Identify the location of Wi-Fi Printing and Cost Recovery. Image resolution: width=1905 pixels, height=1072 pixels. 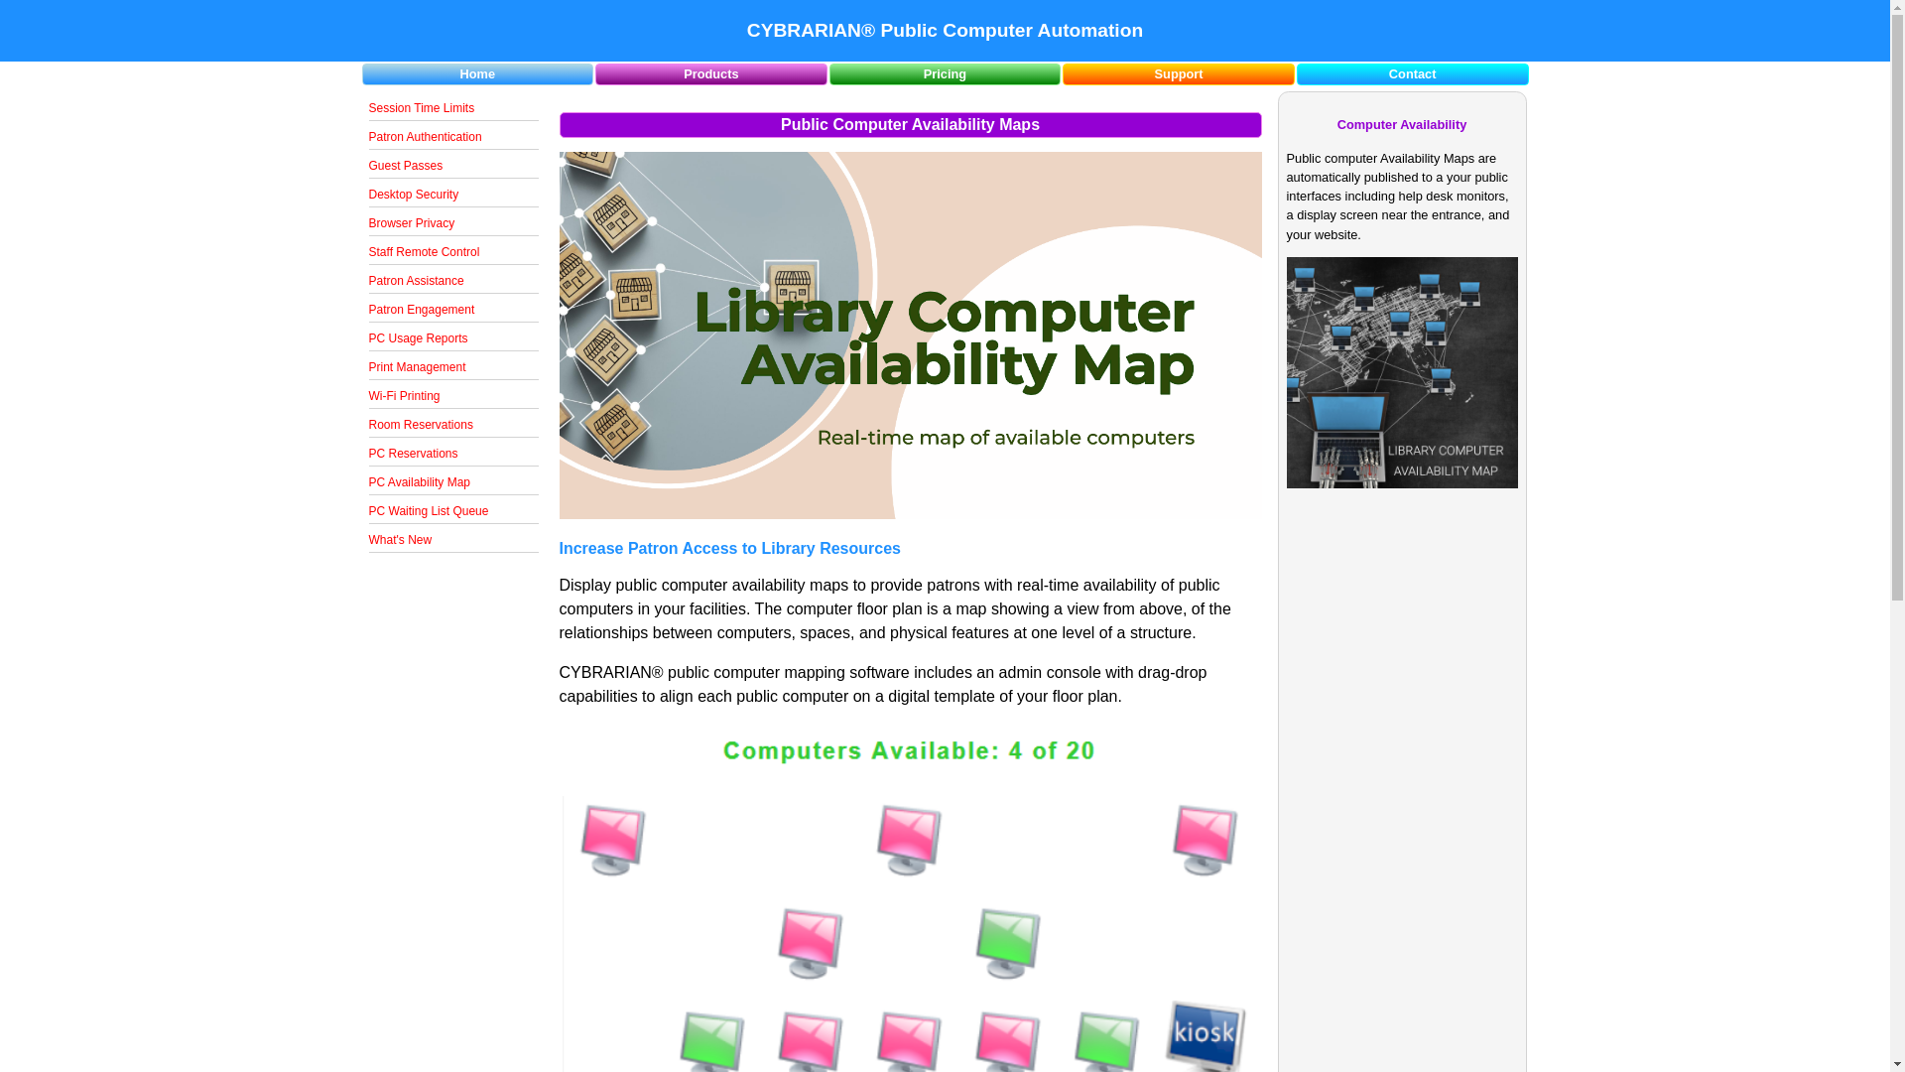
(454, 395).